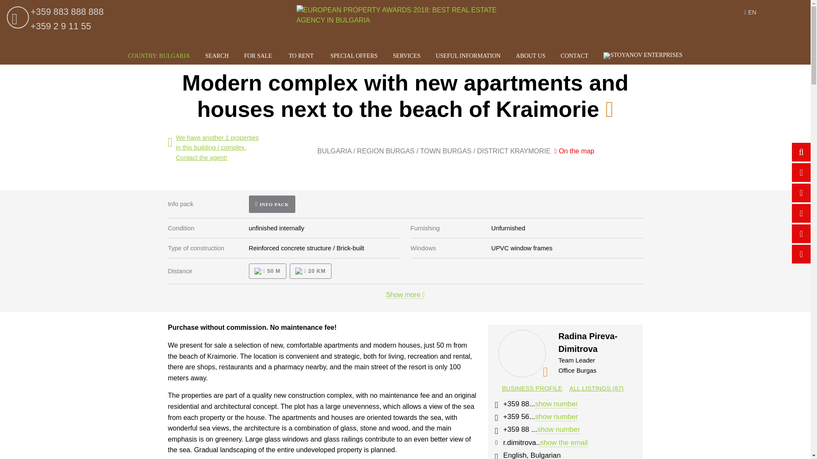  Describe the element at coordinates (609, 110) in the screenshot. I see `Add to favourites` at that location.